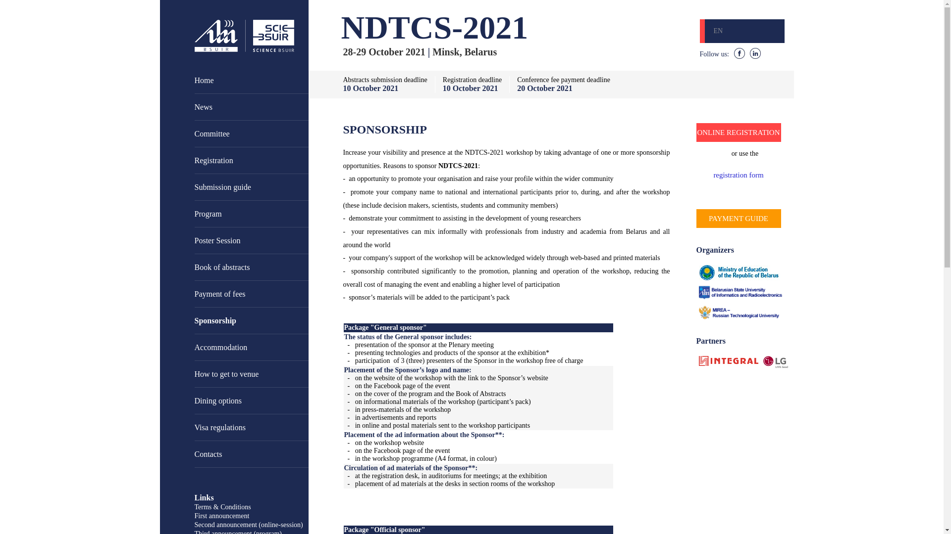 The image size is (951, 534). What do you see at coordinates (222, 507) in the screenshot?
I see `Terms & Conditions` at bounding box center [222, 507].